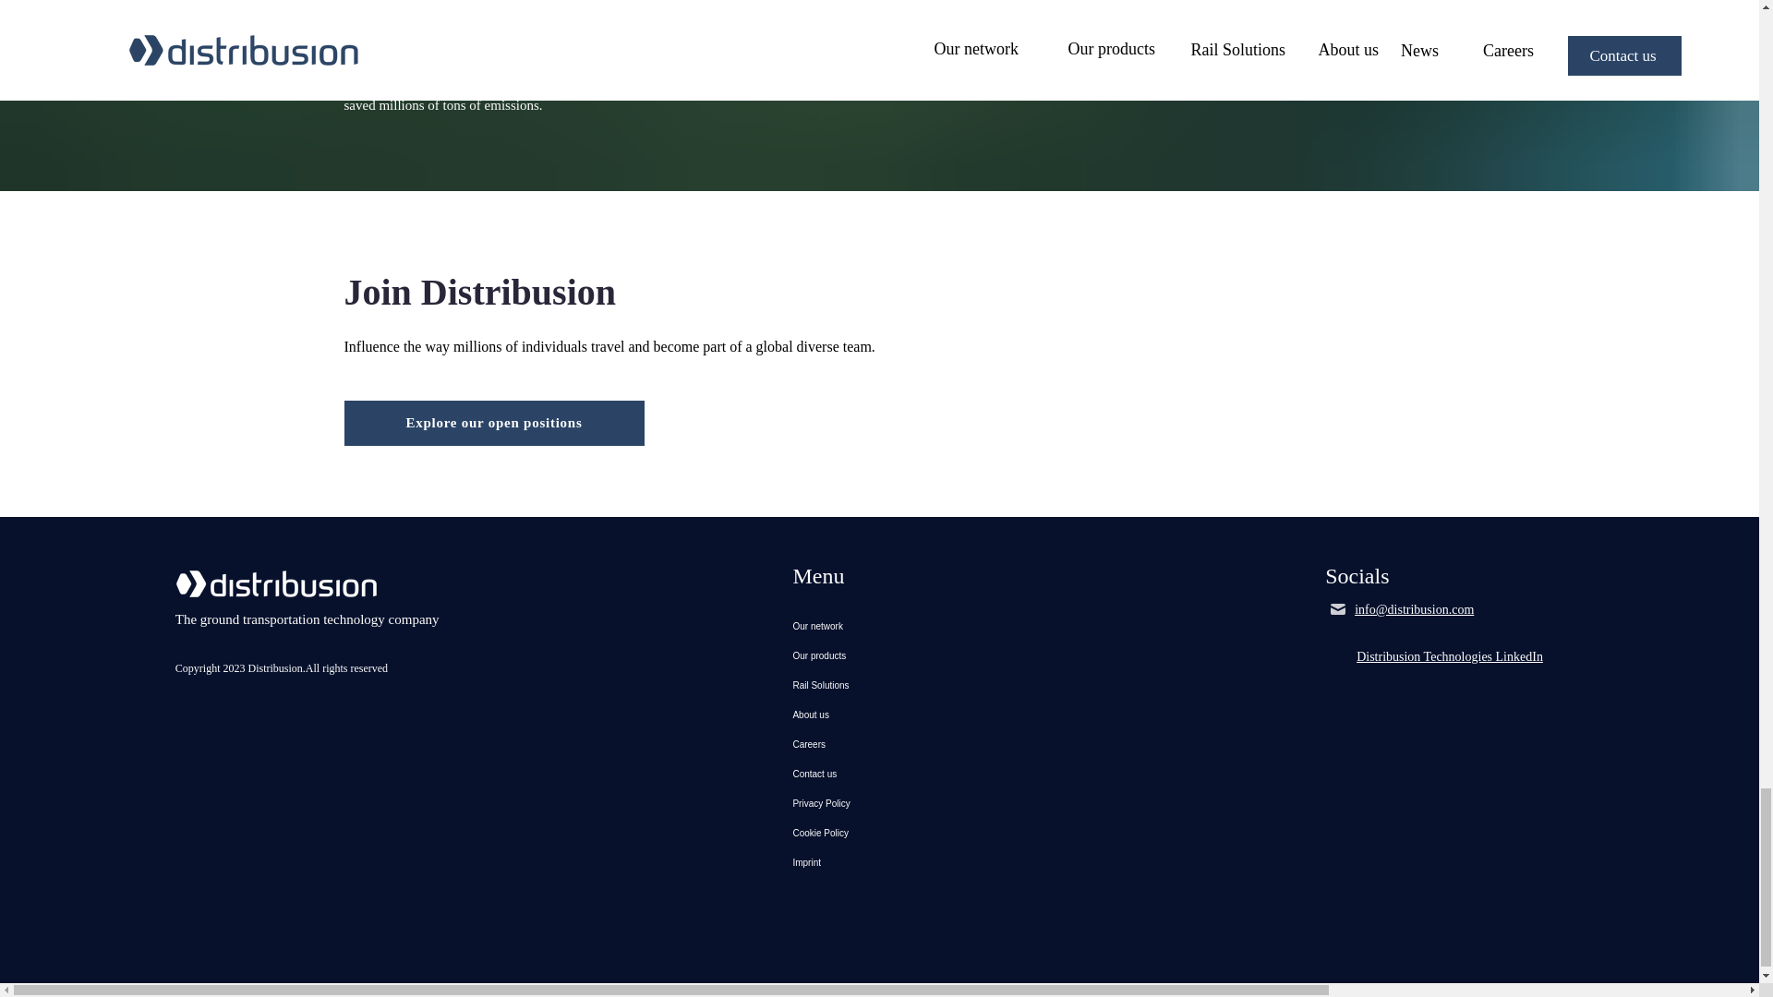 This screenshot has width=1773, height=997. What do you see at coordinates (878, 863) in the screenshot?
I see `Imprint` at bounding box center [878, 863].